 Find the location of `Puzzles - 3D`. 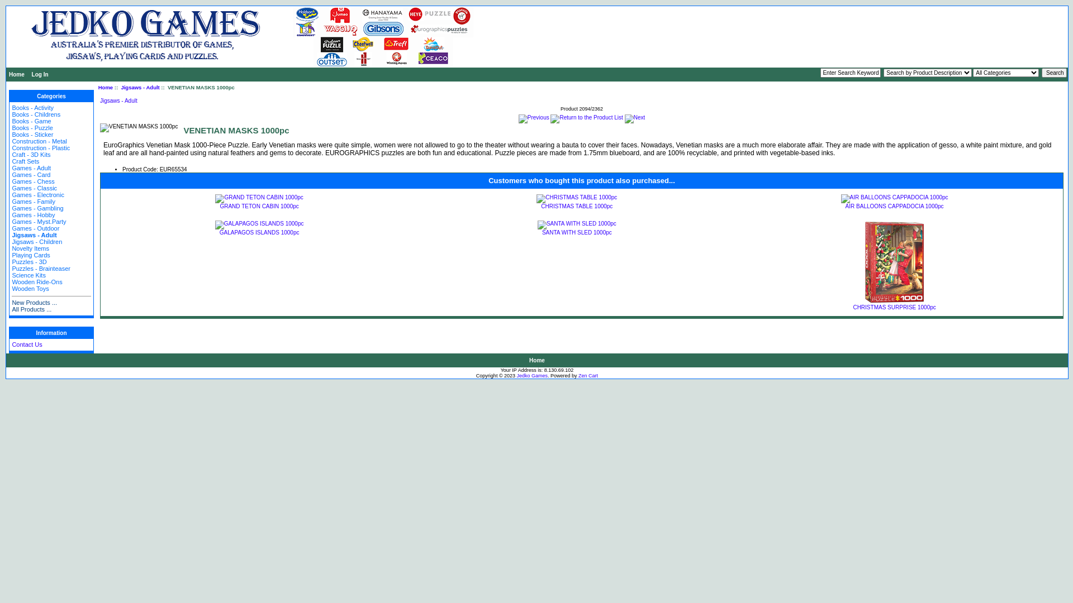

Puzzles - 3D is located at coordinates (29, 262).